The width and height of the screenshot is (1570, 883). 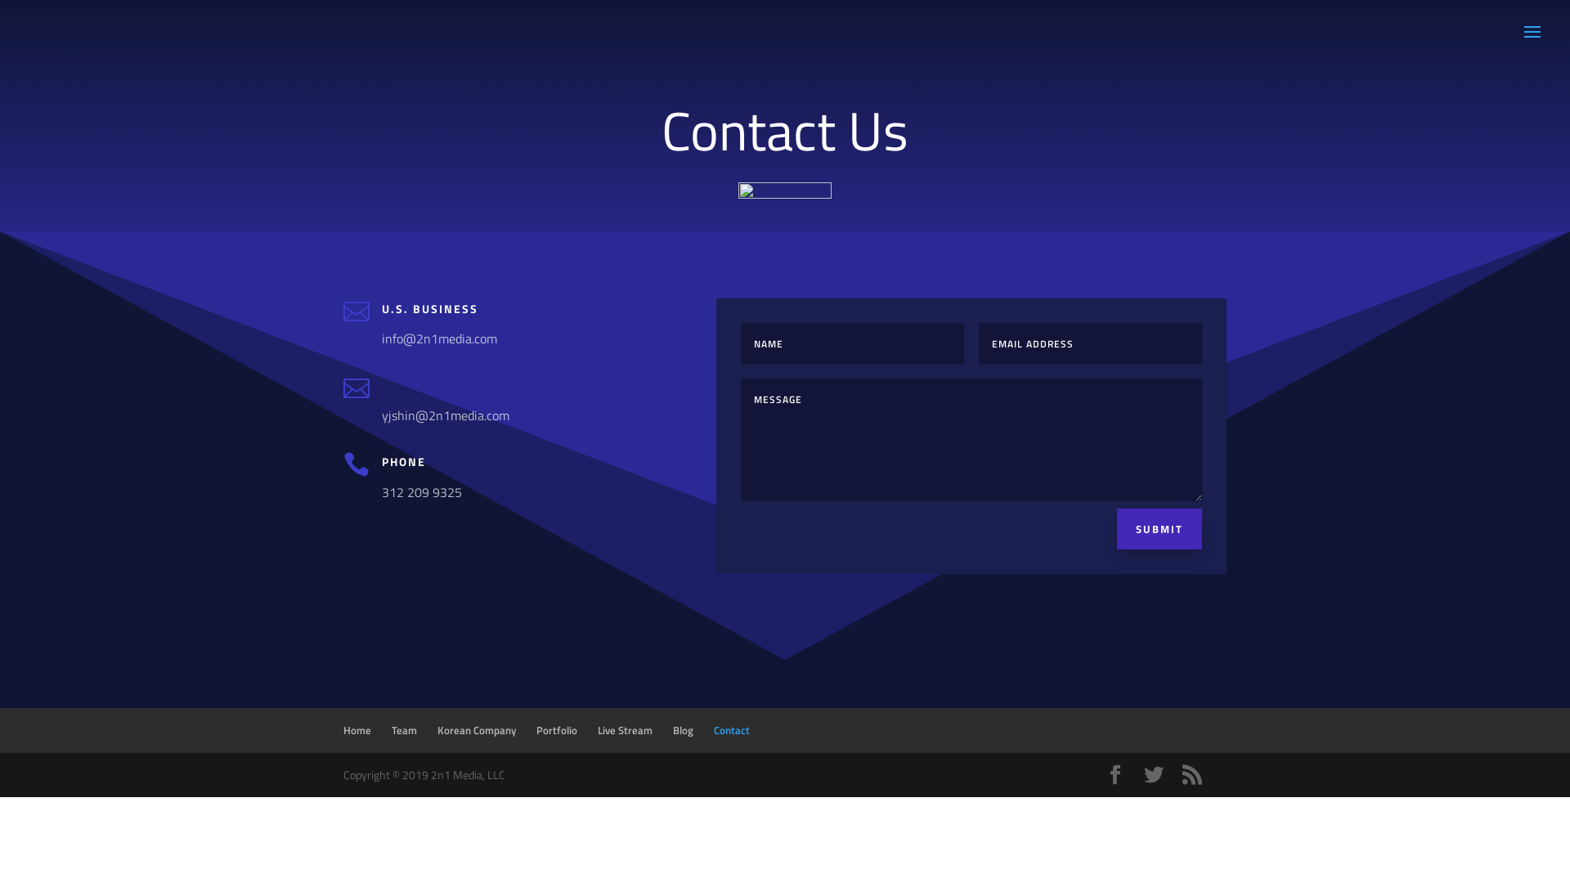 What do you see at coordinates (477, 729) in the screenshot?
I see `Korean Company` at bounding box center [477, 729].